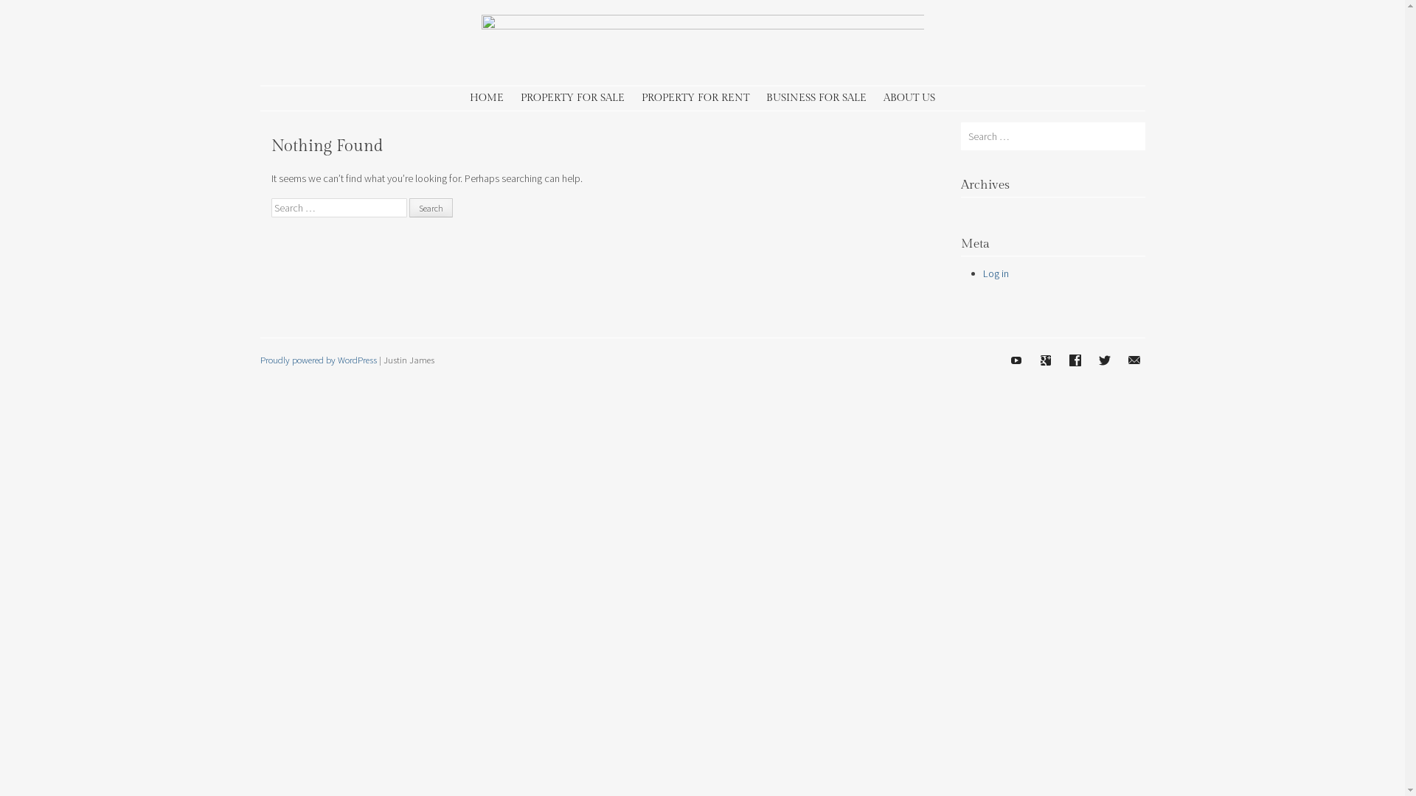  I want to click on Google Plus, so click(1045, 360).